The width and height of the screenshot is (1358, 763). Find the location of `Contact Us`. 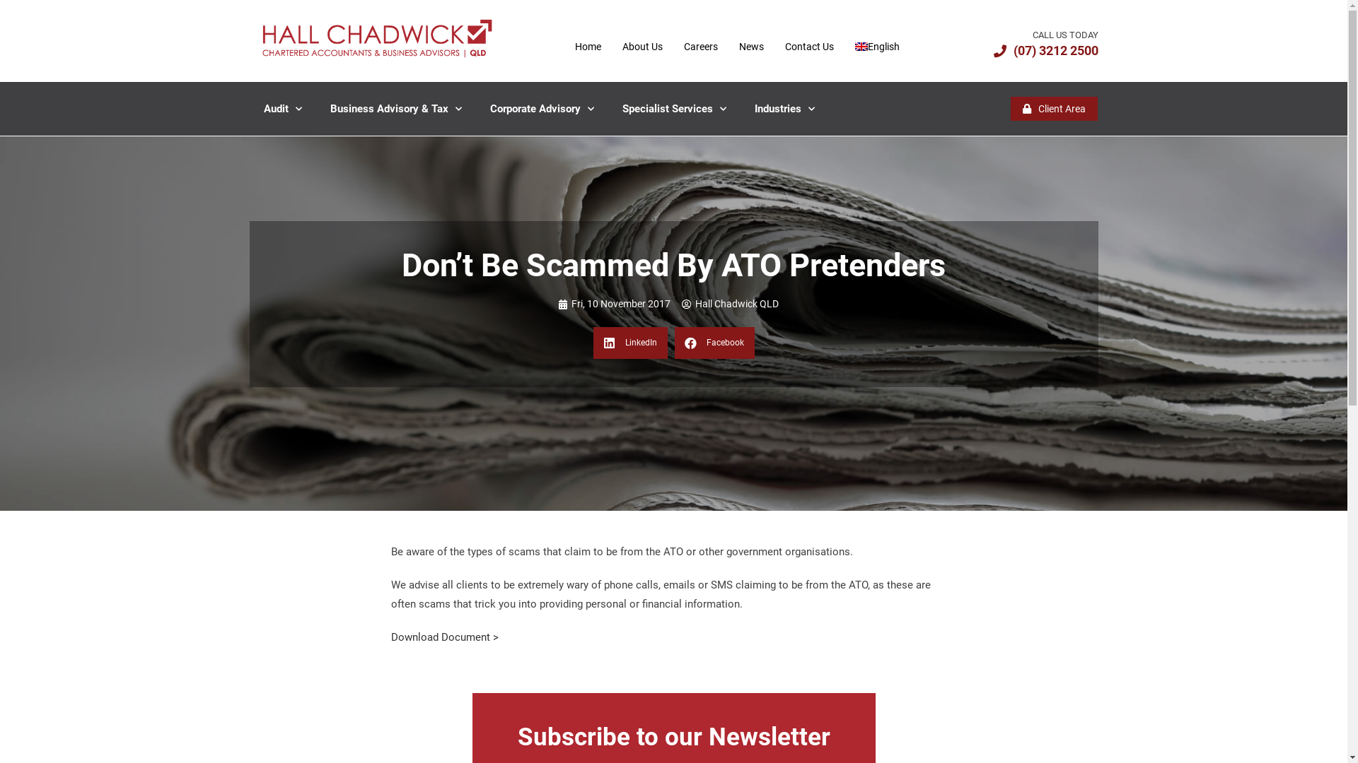

Contact Us is located at coordinates (344, 540).